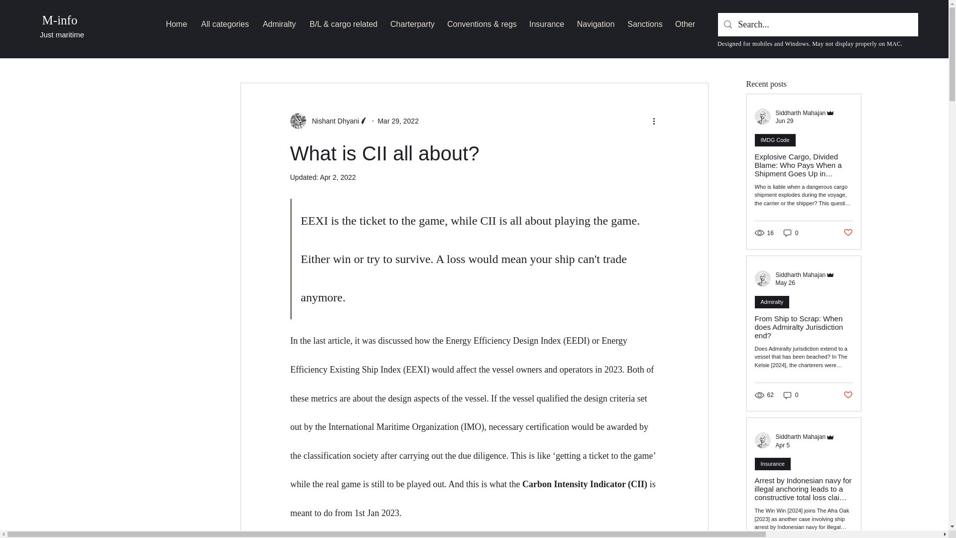 The height and width of the screenshot is (538, 956). Describe the element at coordinates (801, 437) in the screenshot. I see `Siddharth Mahajan` at that location.